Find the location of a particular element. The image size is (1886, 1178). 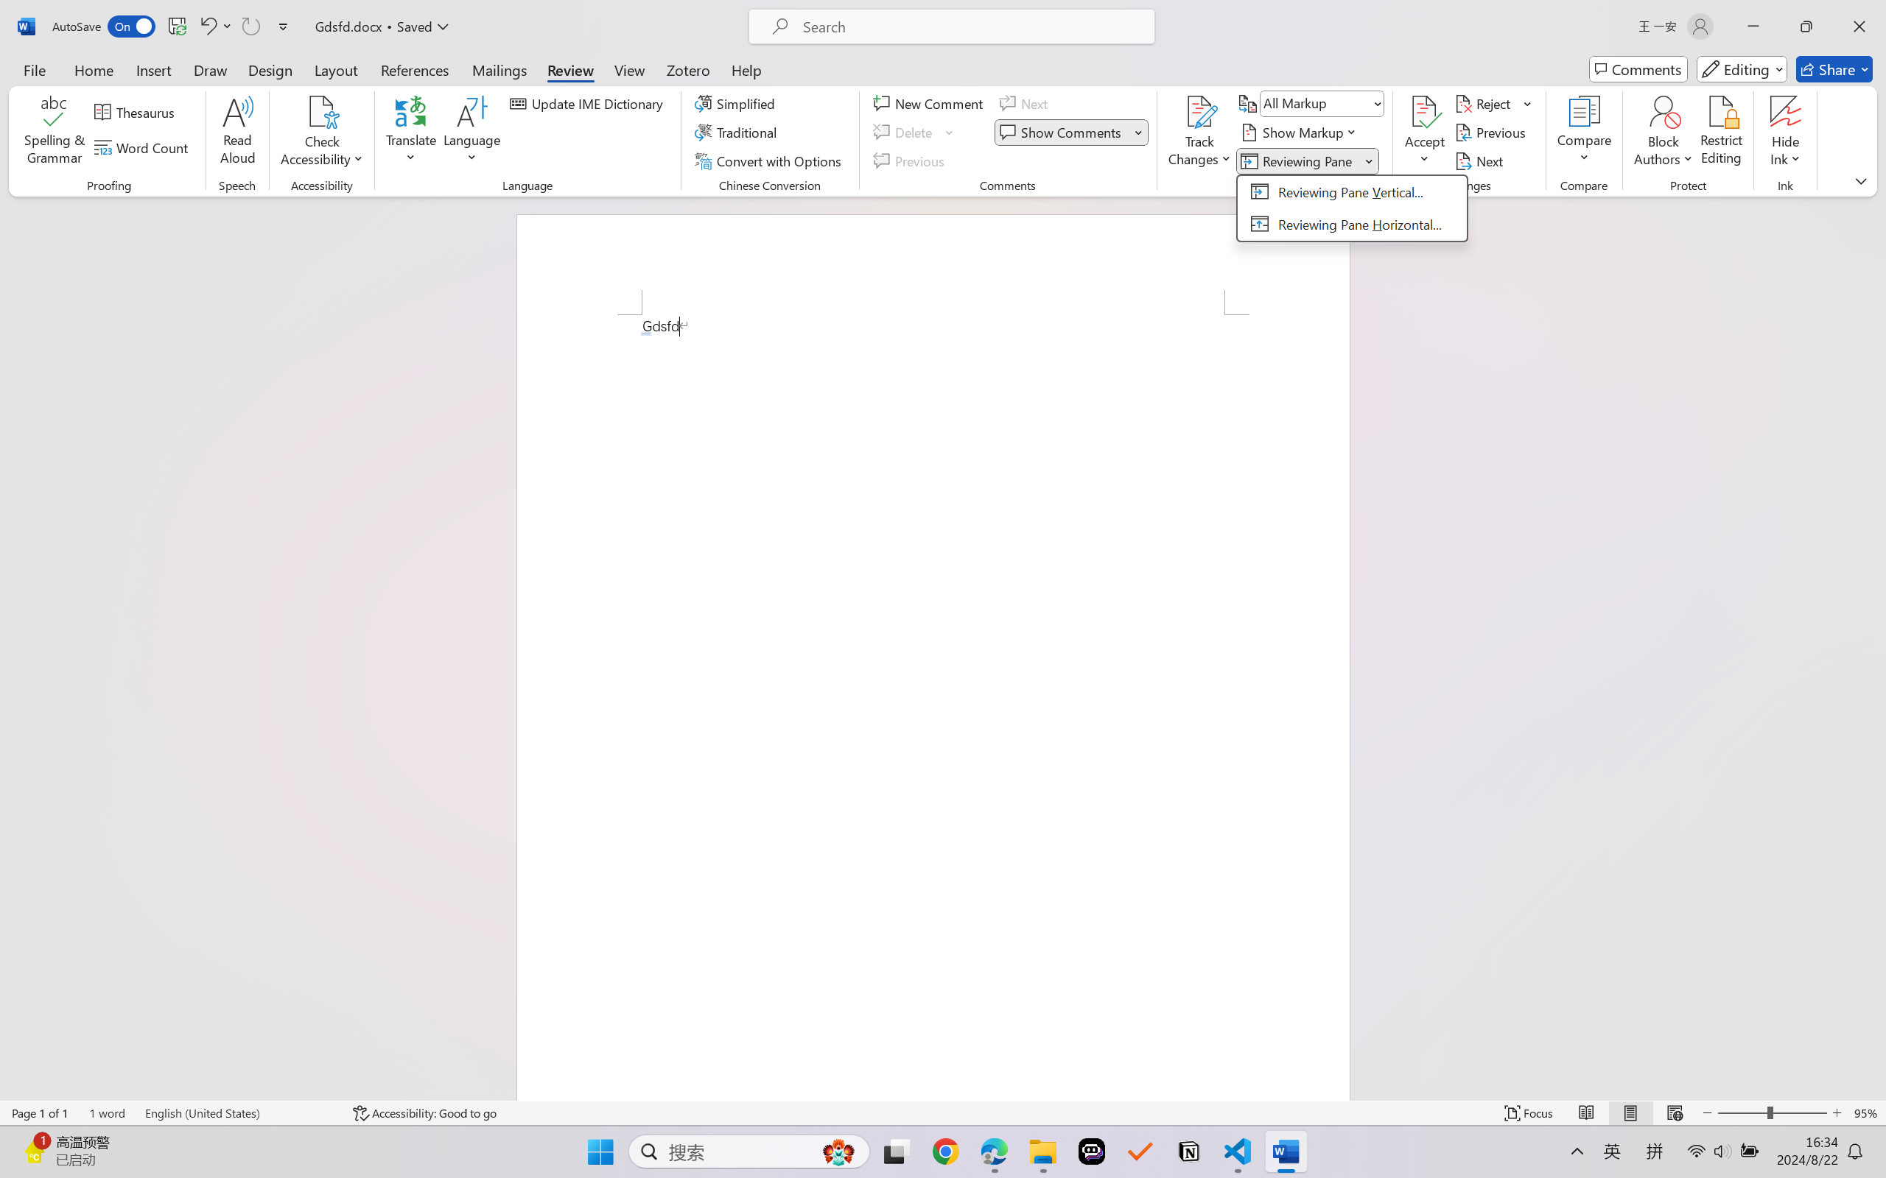

Open is located at coordinates (1378, 104).